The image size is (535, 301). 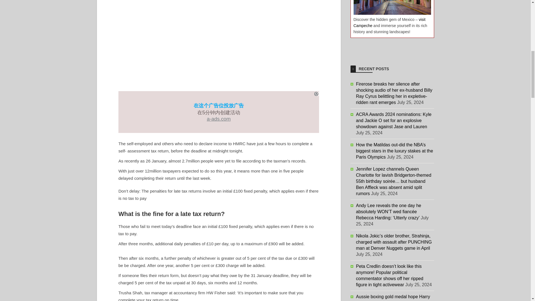 What do you see at coordinates (389, 22) in the screenshot?
I see `visit Campeche` at bounding box center [389, 22].